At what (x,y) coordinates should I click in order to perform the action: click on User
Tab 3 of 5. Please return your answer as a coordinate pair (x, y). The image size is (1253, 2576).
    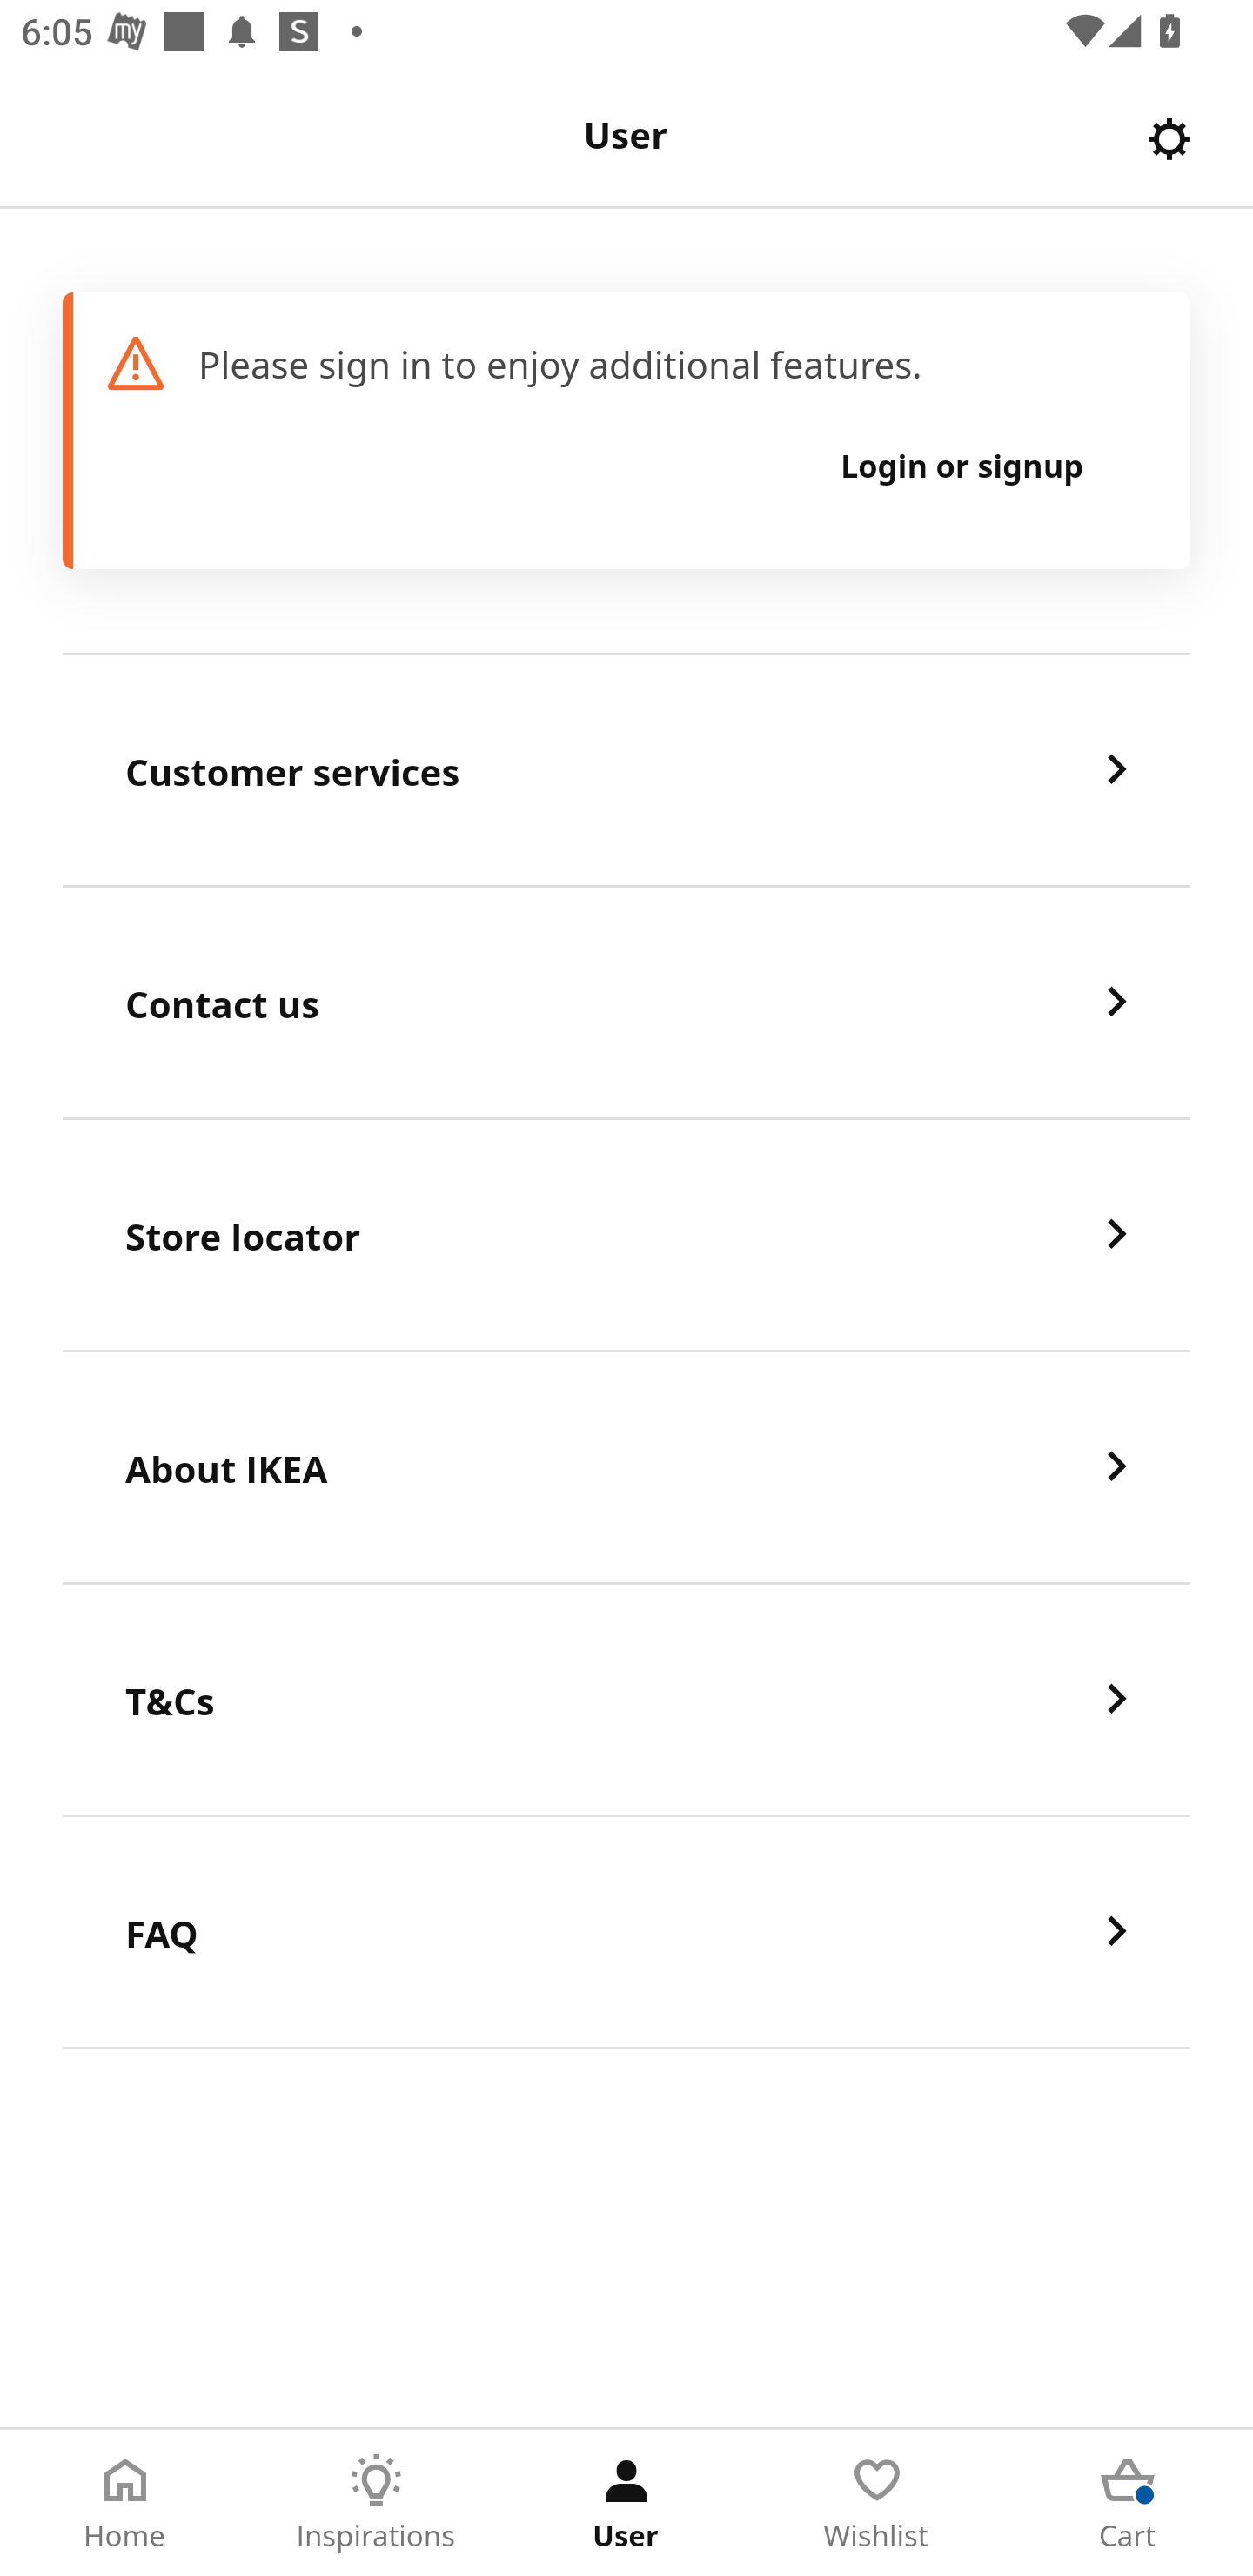
    Looking at the image, I should click on (626, 2503).